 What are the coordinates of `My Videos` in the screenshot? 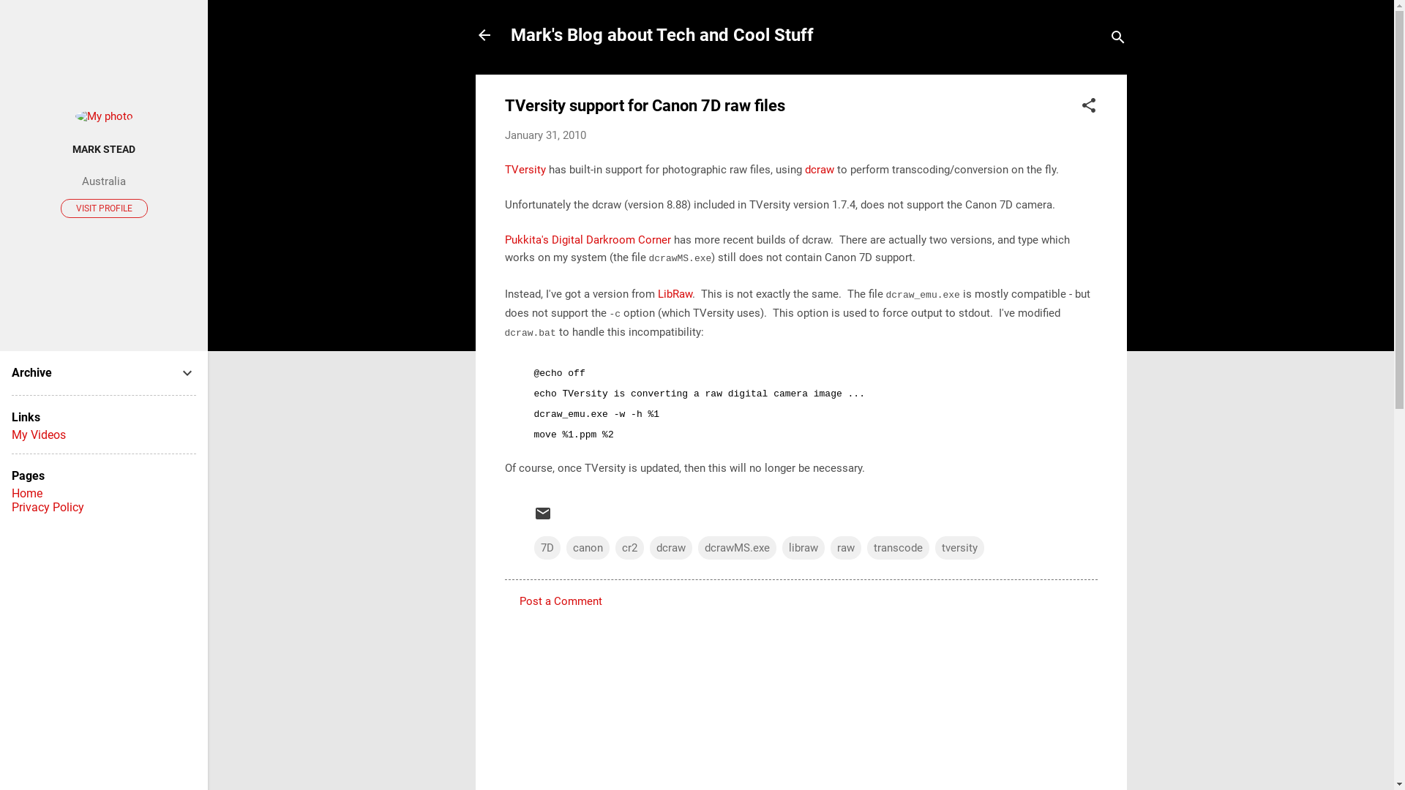 It's located at (39, 434).